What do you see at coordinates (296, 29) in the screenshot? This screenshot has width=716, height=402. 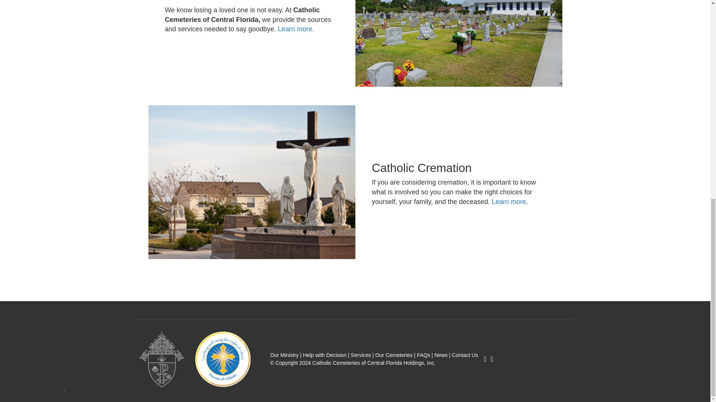 I see `Learn more.` at bounding box center [296, 29].